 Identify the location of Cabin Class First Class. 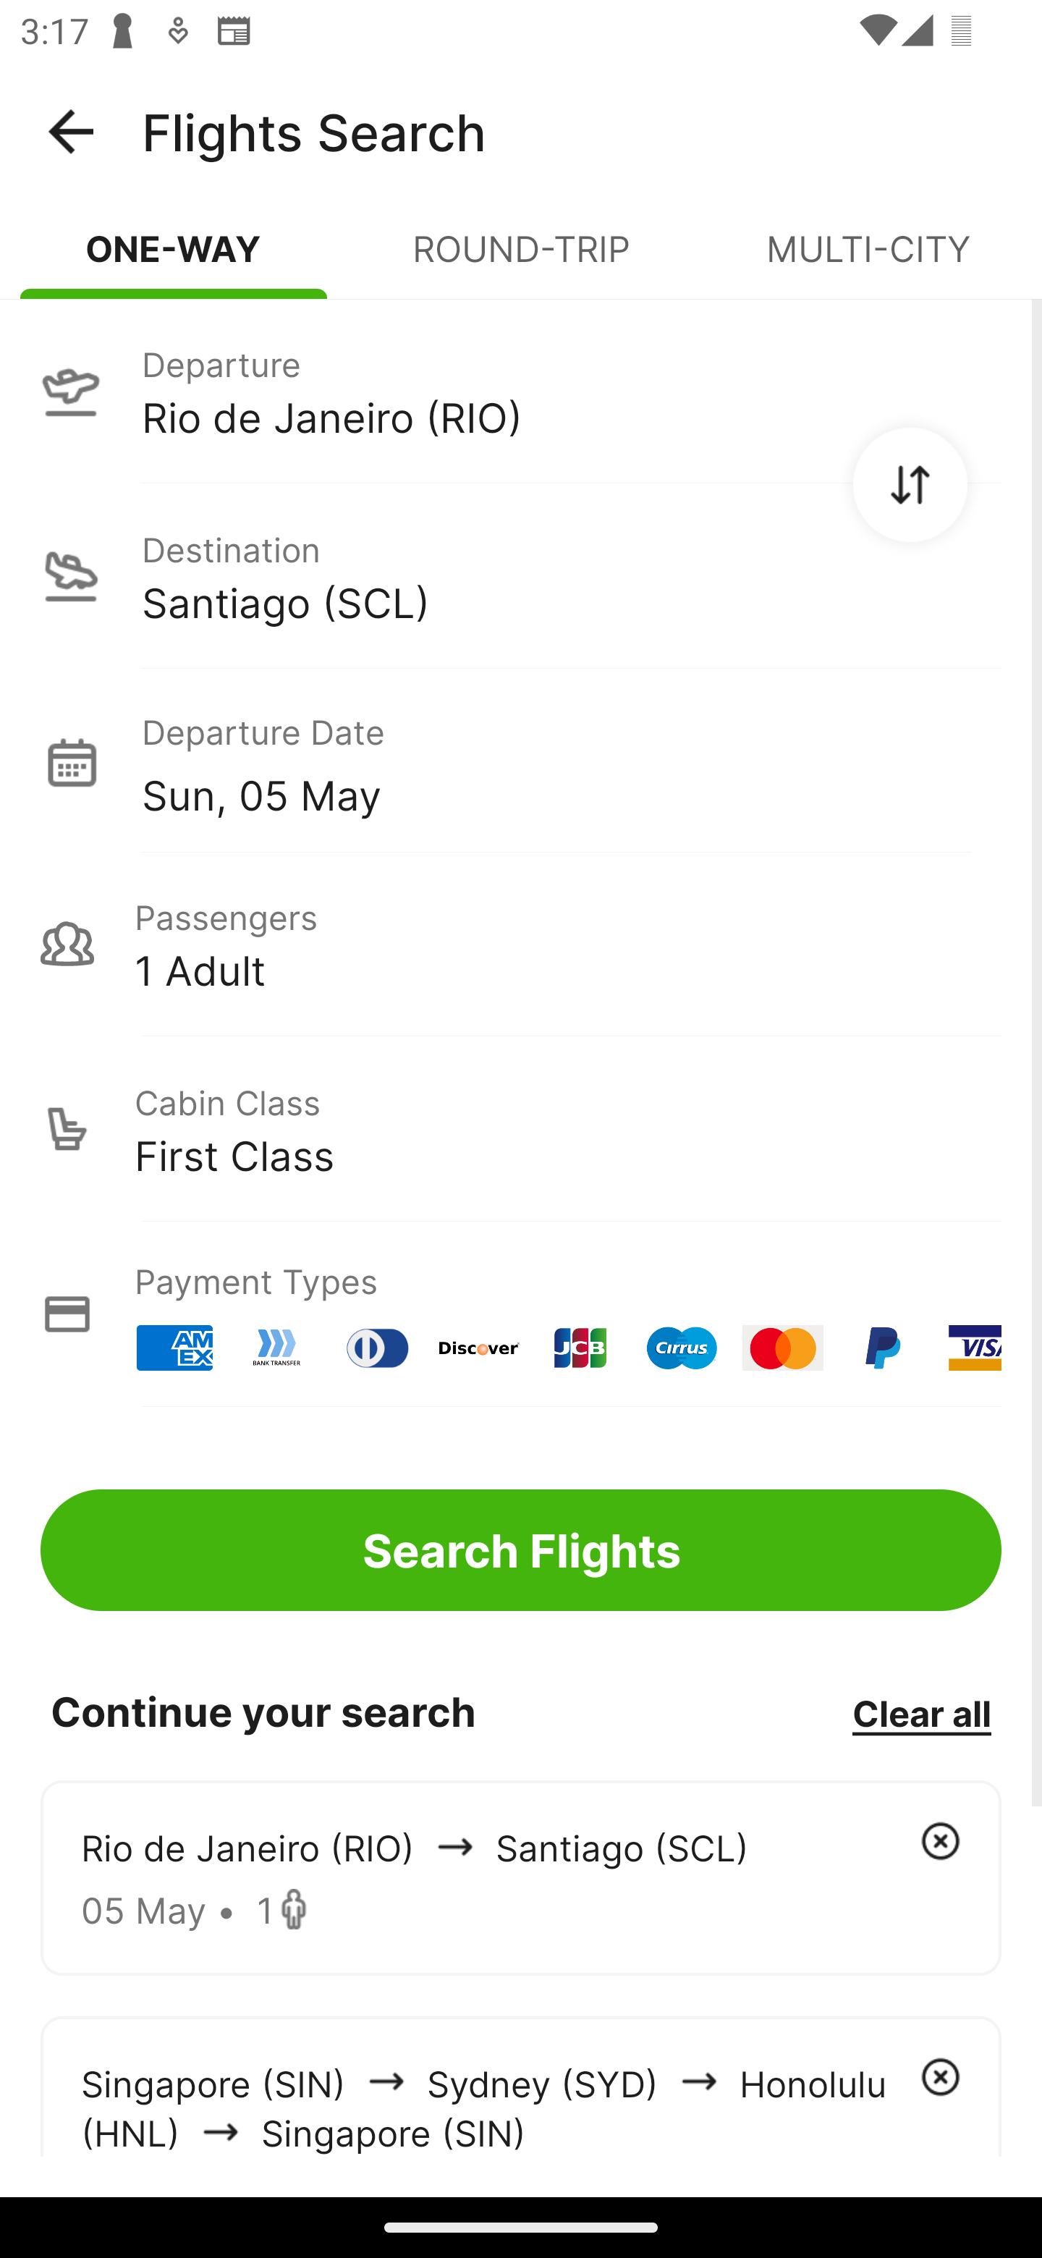
(521, 1129).